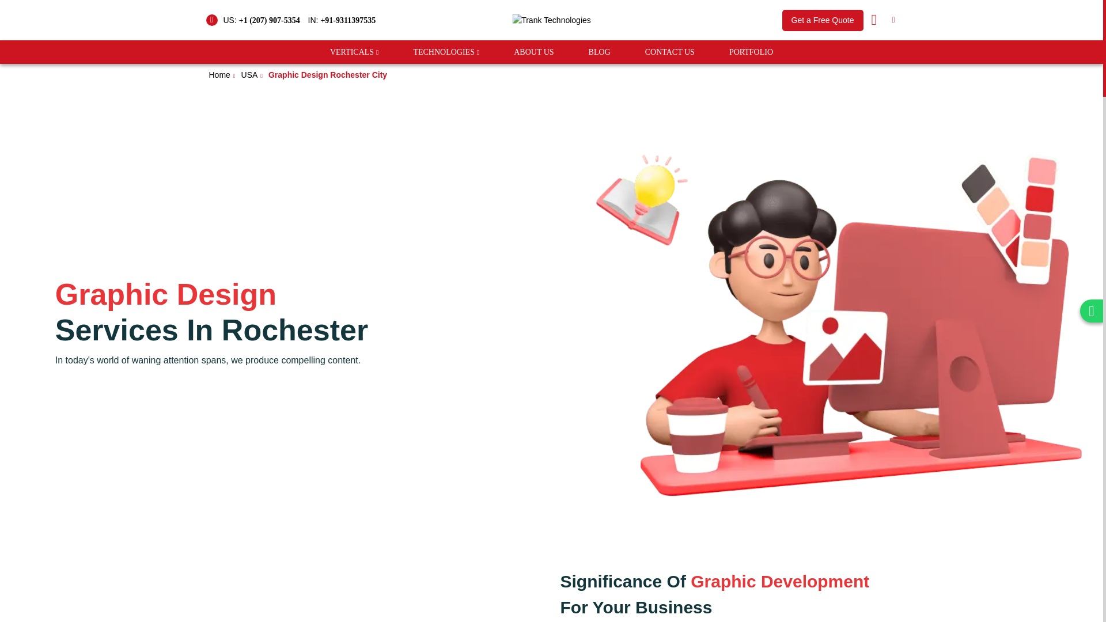  I want to click on VERTICALS, so click(351, 52).